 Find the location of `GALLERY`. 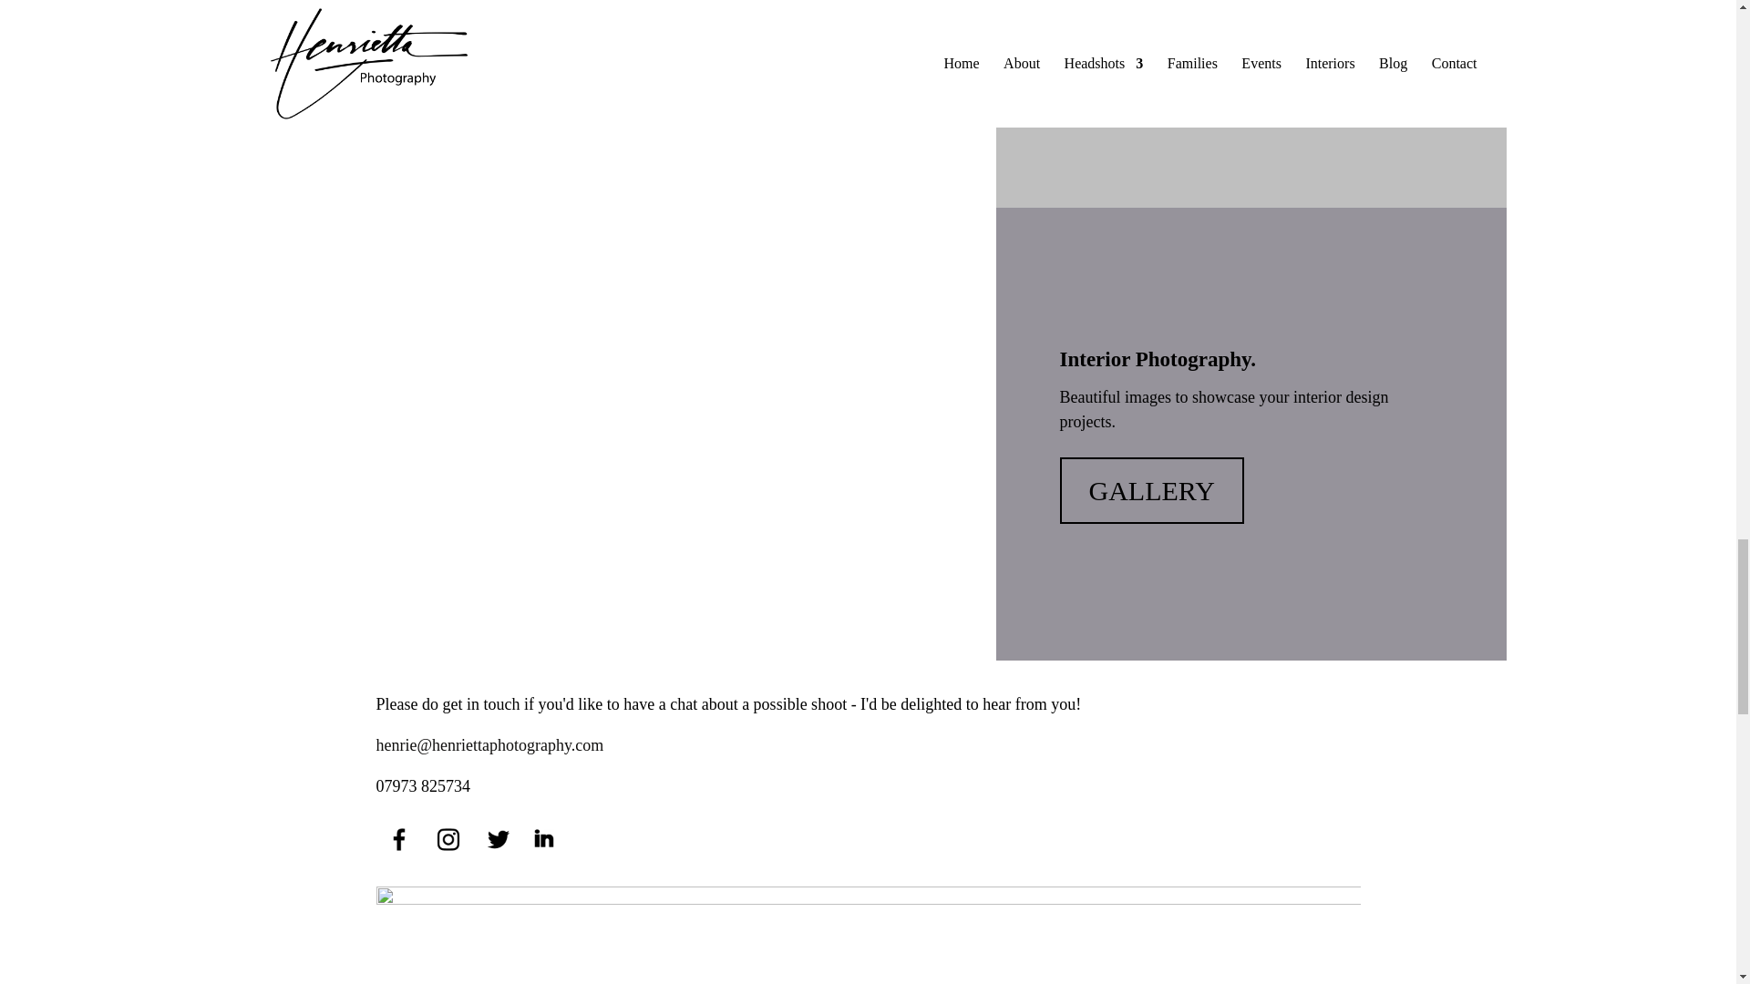

GALLERY is located at coordinates (1150, 490).